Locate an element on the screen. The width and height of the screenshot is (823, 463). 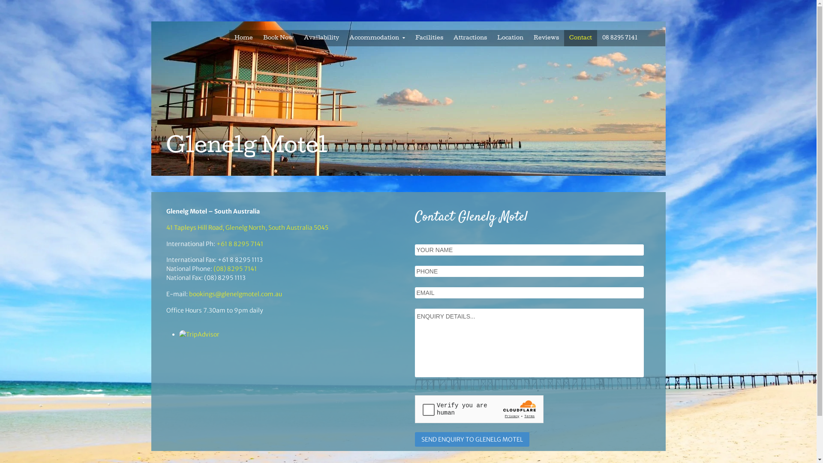
41 Tapleys Hill Road, Glenelg North, South Australia 5045 is located at coordinates (247, 228).